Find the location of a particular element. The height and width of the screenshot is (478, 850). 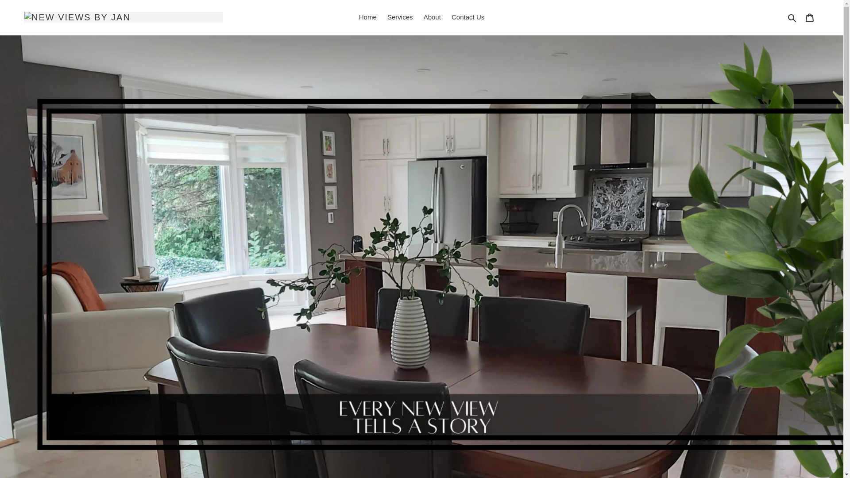

Search is located at coordinates (792, 17).